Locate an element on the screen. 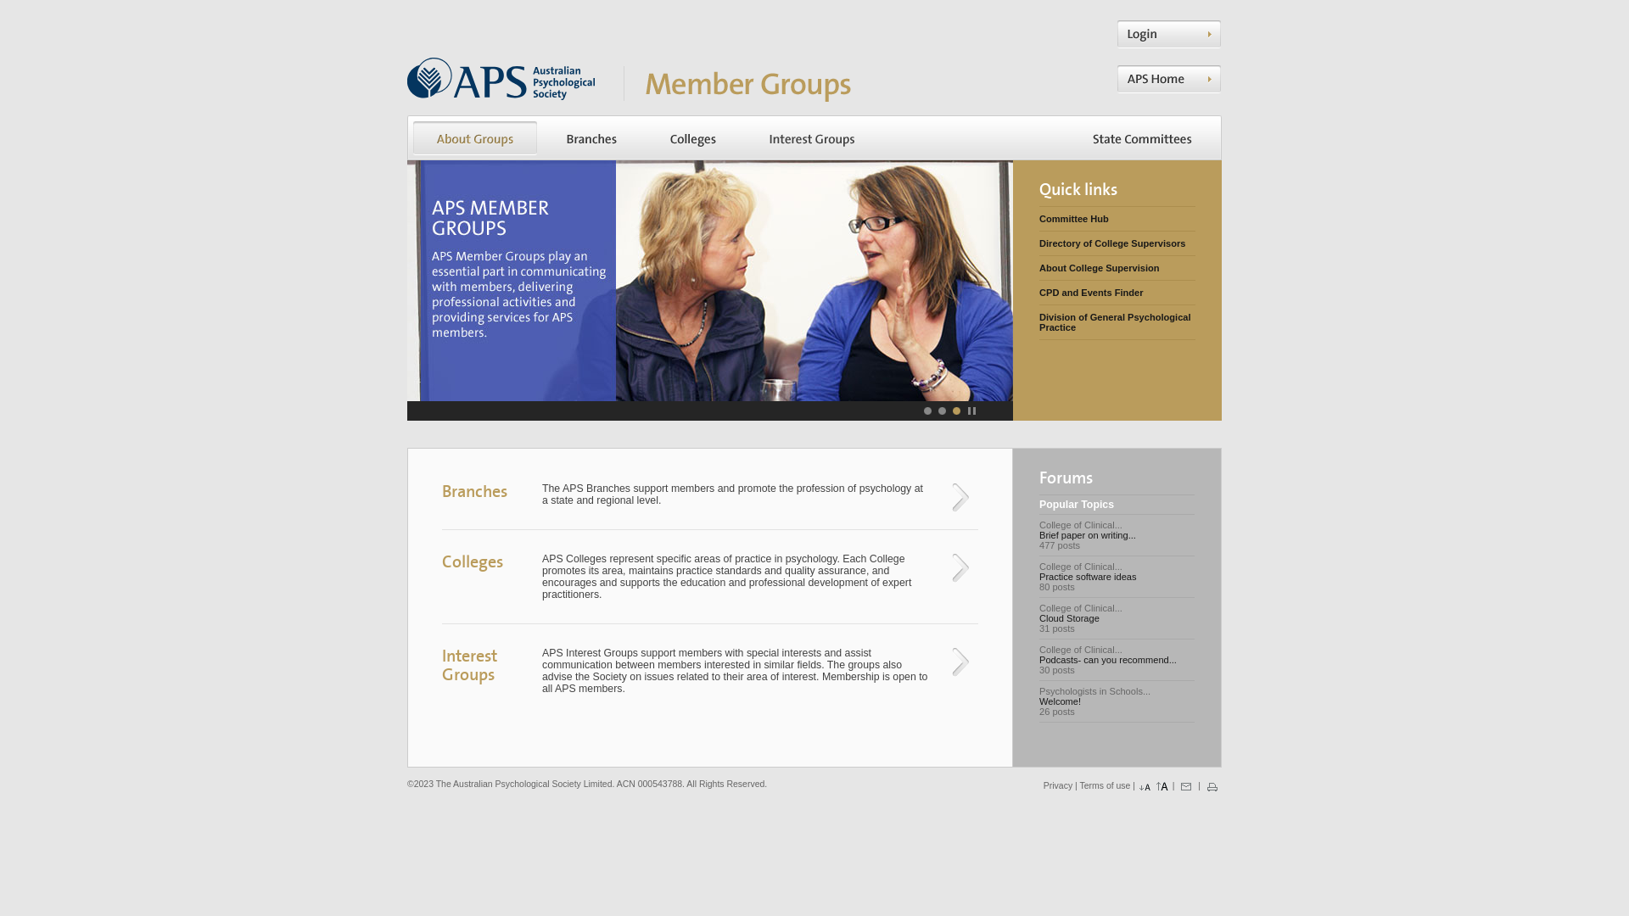 Image resolution: width=1629 pixels, height=916 pixels. Print this page is located at coordinates (1212, 787).